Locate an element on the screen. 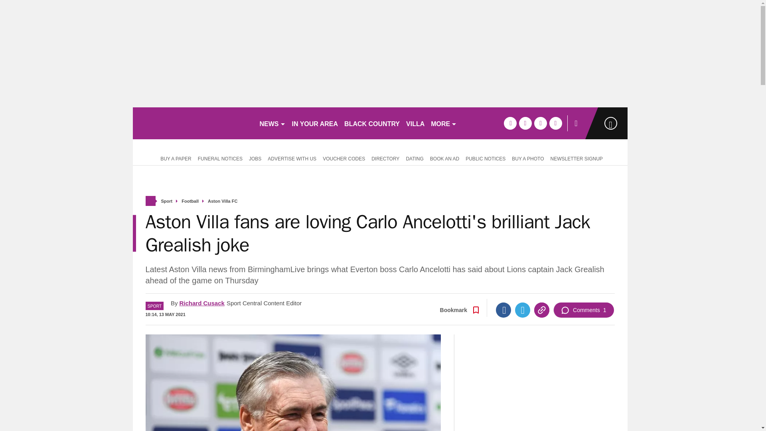 The height and width of the screenshot is (431, 766). Twitter is located at coordinates (522, 310).